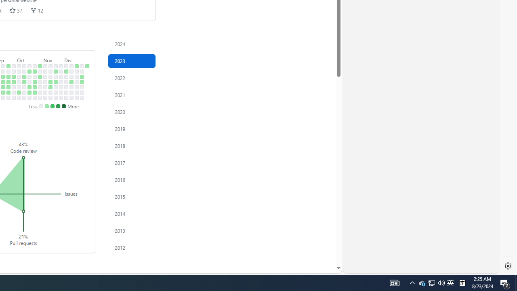 This screenshot has width=517, height=291. What do you see at coordinates (66, 97) in the screenshot?
I see `No contributions on December 9th.` at bounding box center [66, 97].